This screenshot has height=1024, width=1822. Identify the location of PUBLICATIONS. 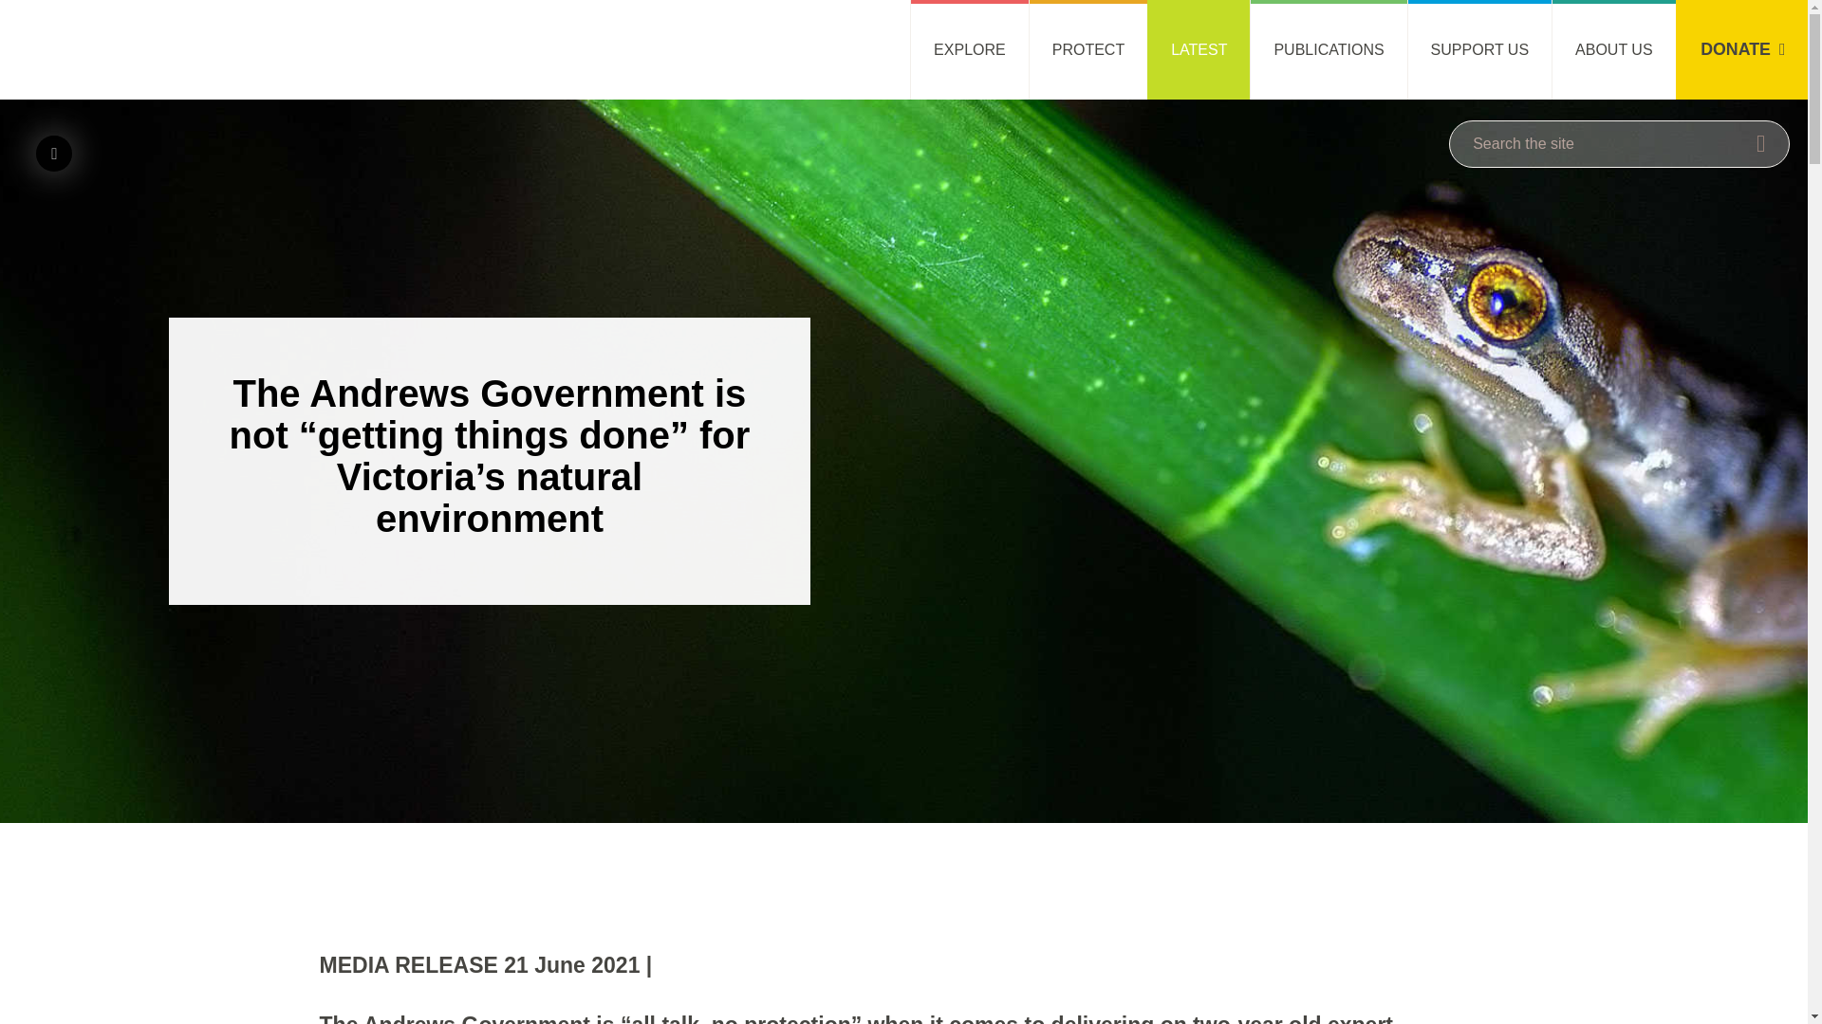
(1329, 49).